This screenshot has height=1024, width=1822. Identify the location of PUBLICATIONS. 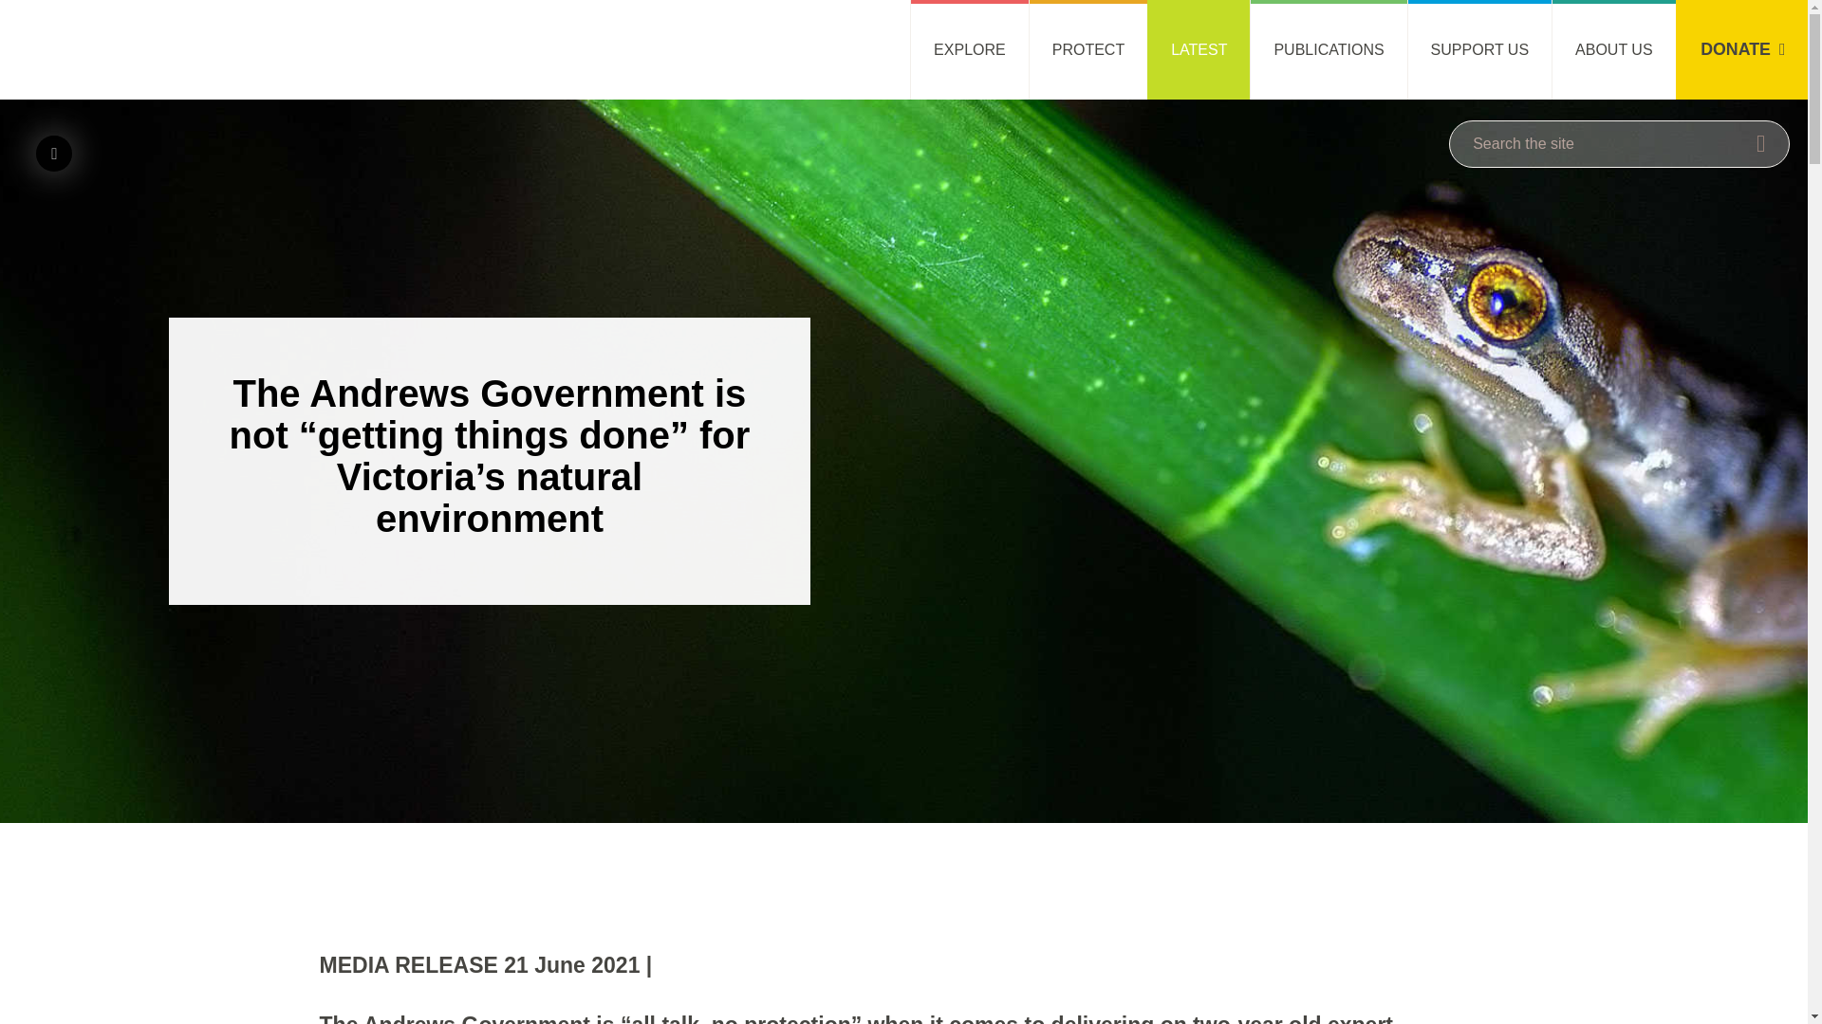
(1329, 49).